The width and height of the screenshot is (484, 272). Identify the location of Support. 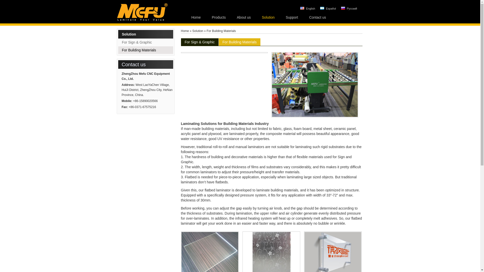
(292, 17).